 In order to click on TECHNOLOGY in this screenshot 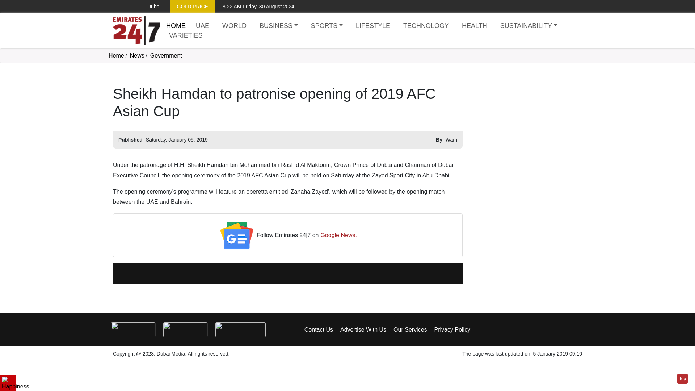, I will do `click(426, 26)`.